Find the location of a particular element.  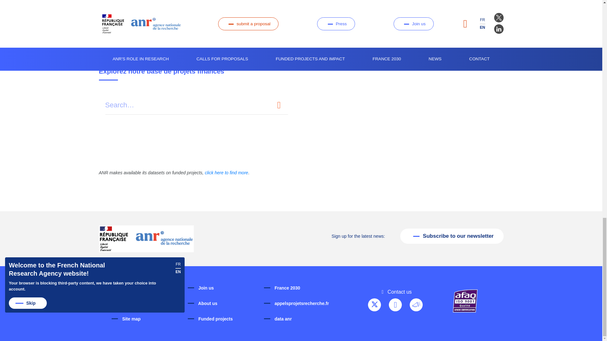

RSS Feeds is located at coordinates (416, 305).